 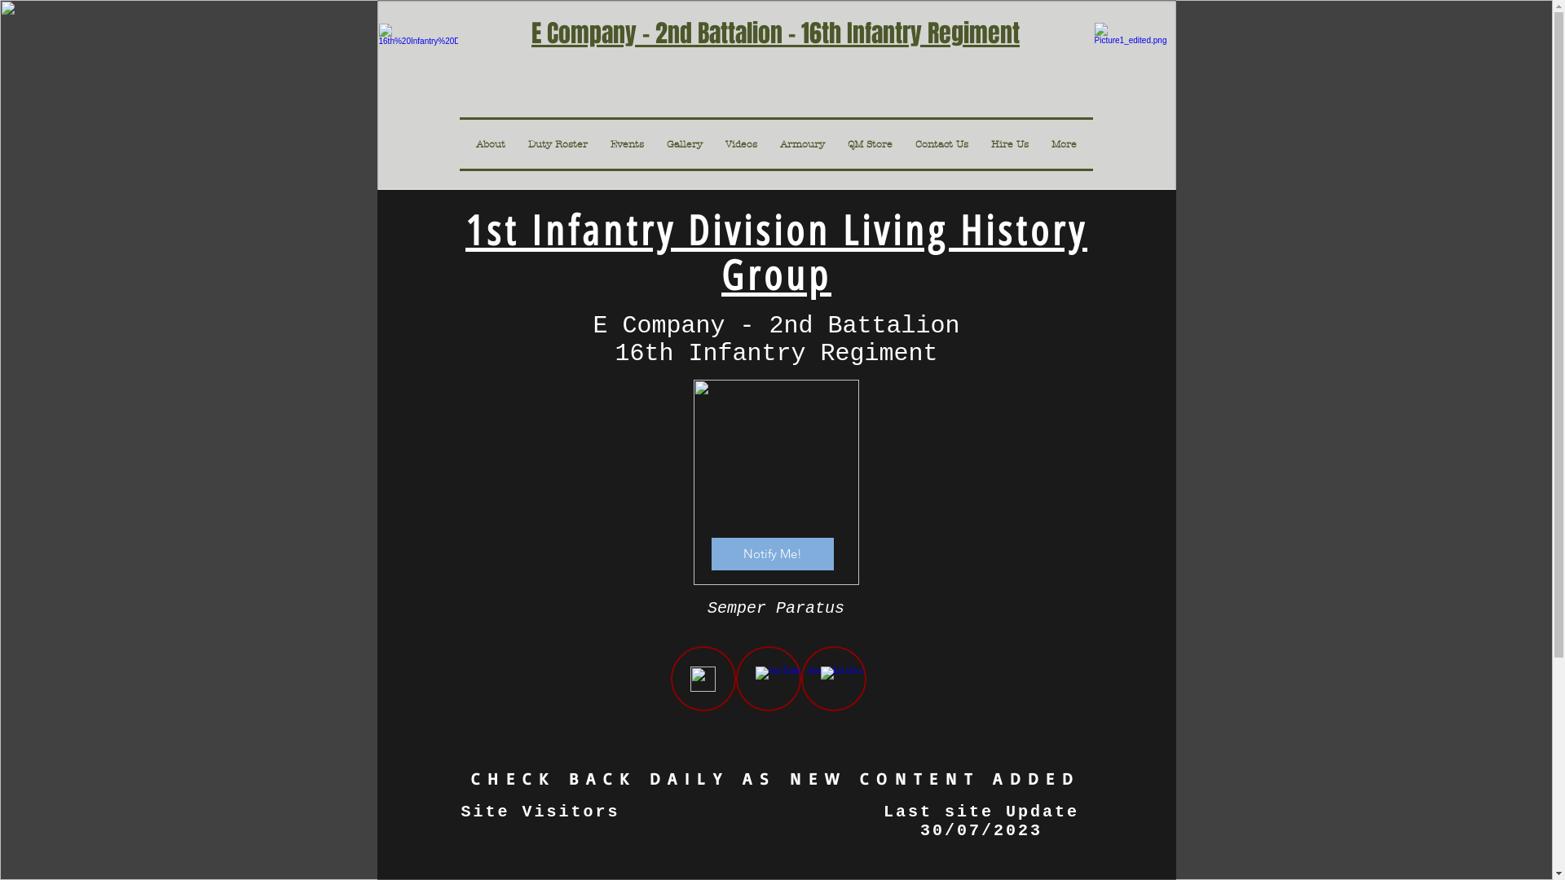 I want to click on 16th%20Infantry%20DUI_edited.png, so click(x=776, y=482).